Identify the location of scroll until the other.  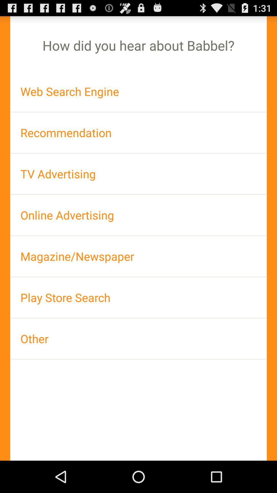
(138, 338).